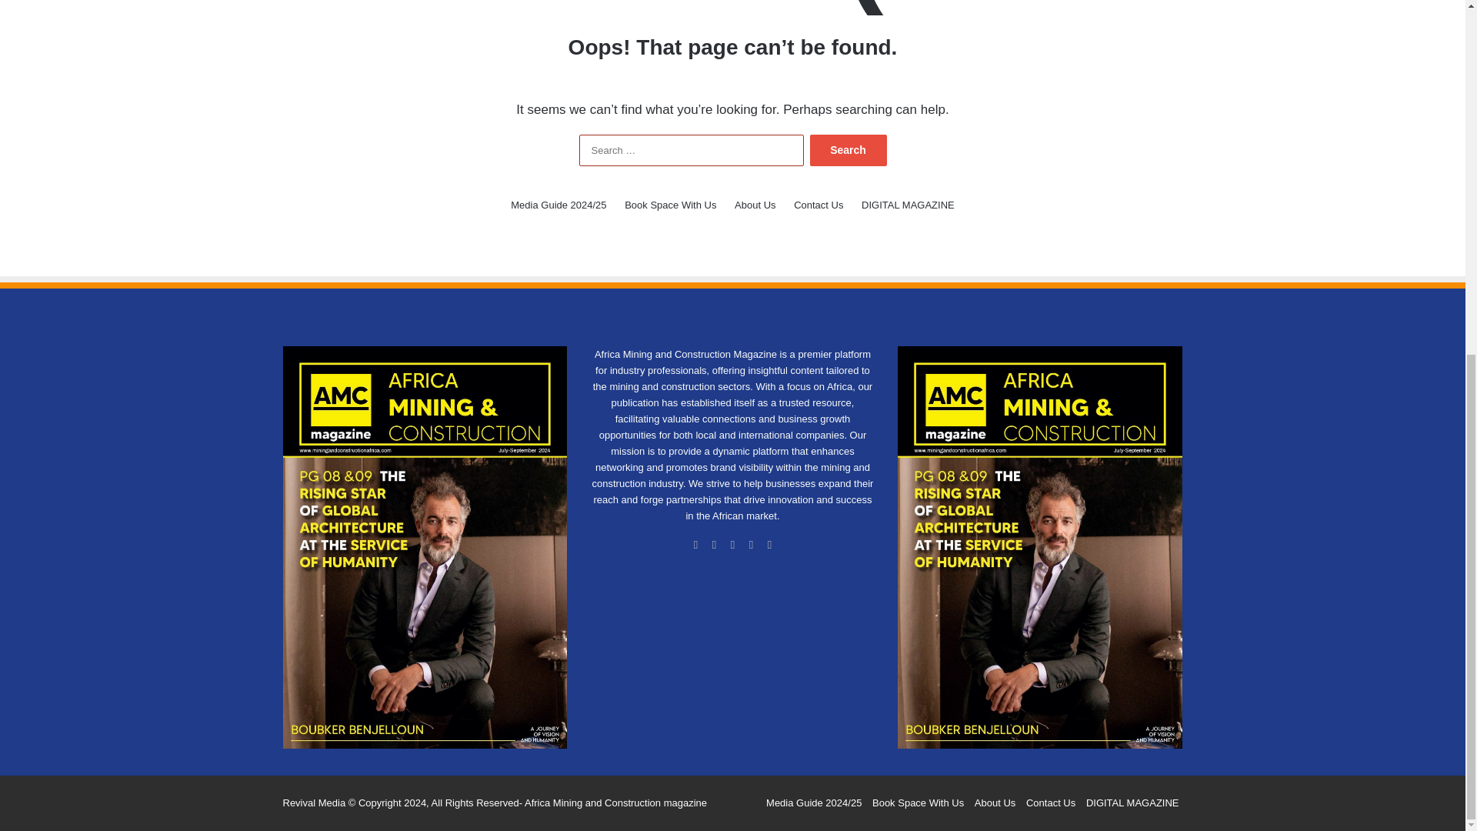 The width and height of the screenshot is (1477, 831). I want to click on Contact Us, so click(819, 205).